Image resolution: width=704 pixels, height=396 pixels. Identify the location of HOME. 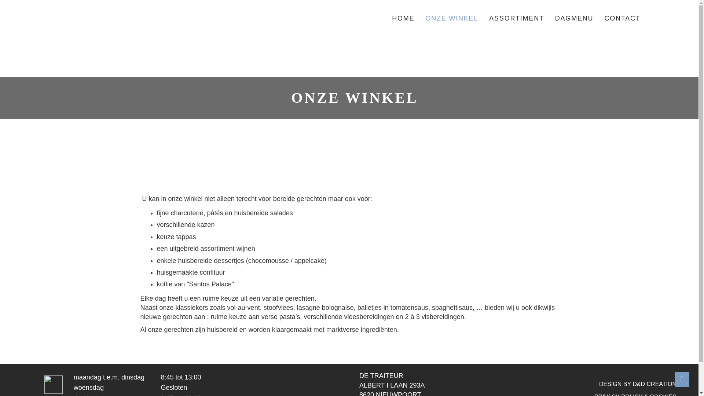
(403, 18).